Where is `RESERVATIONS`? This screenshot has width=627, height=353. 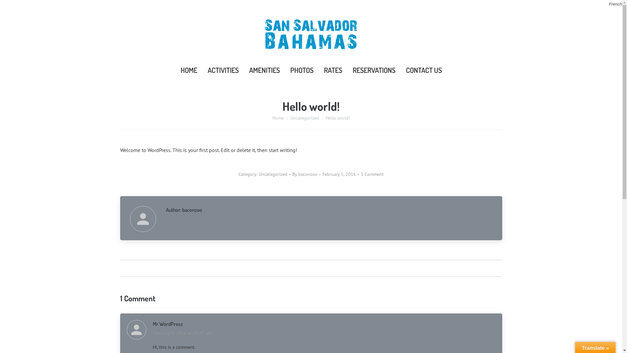 RESERVATIONS is located at coordinates (374, 70).